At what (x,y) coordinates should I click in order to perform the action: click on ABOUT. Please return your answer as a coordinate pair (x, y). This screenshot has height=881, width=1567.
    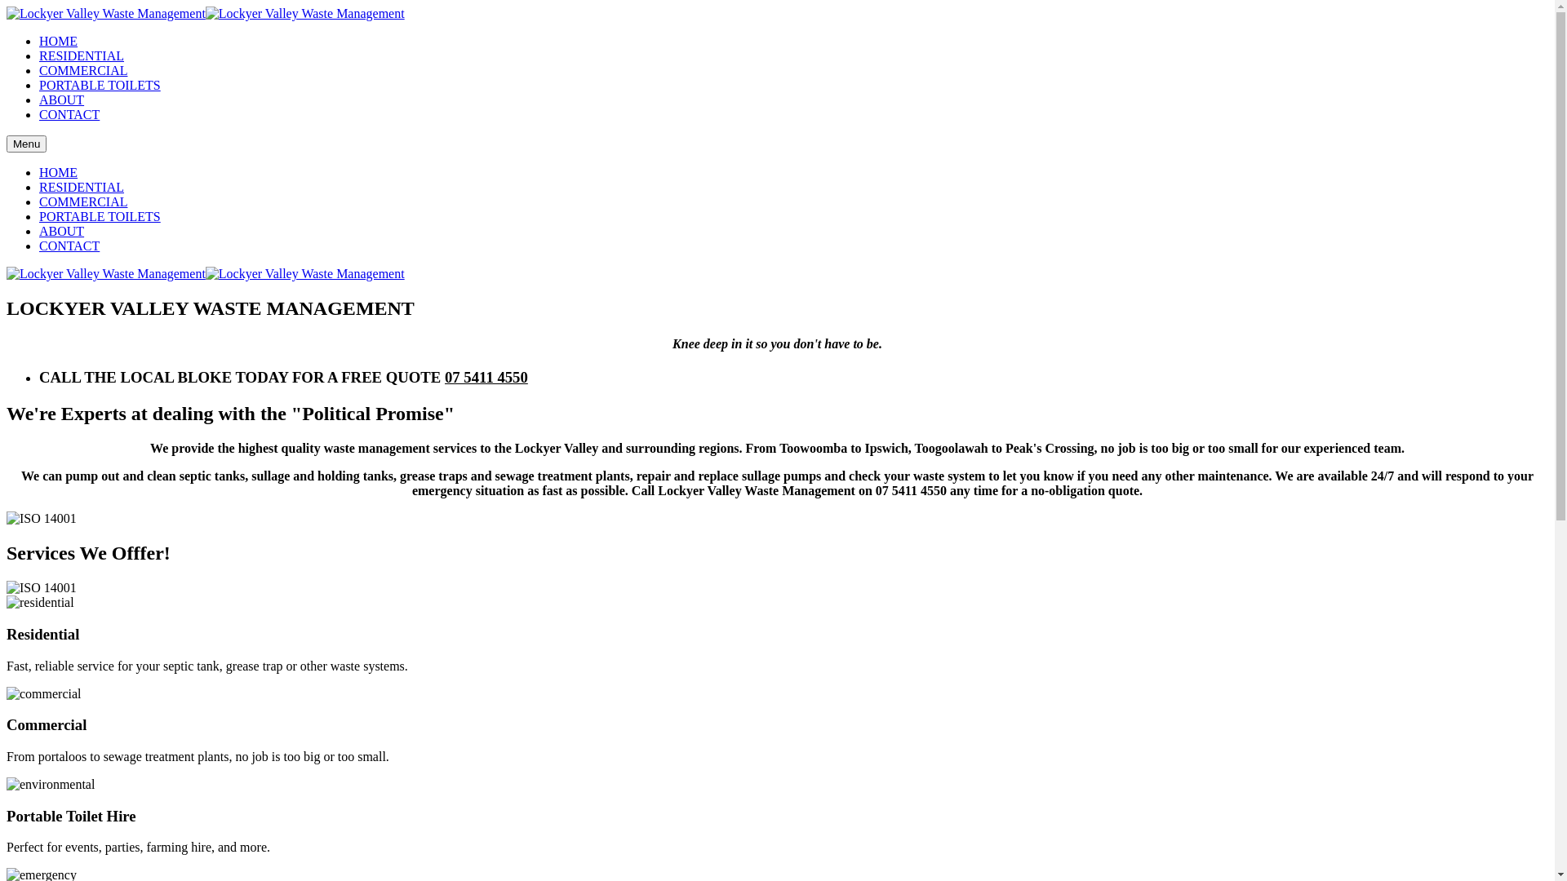
    Looking at the image, I should click on (62, 100).